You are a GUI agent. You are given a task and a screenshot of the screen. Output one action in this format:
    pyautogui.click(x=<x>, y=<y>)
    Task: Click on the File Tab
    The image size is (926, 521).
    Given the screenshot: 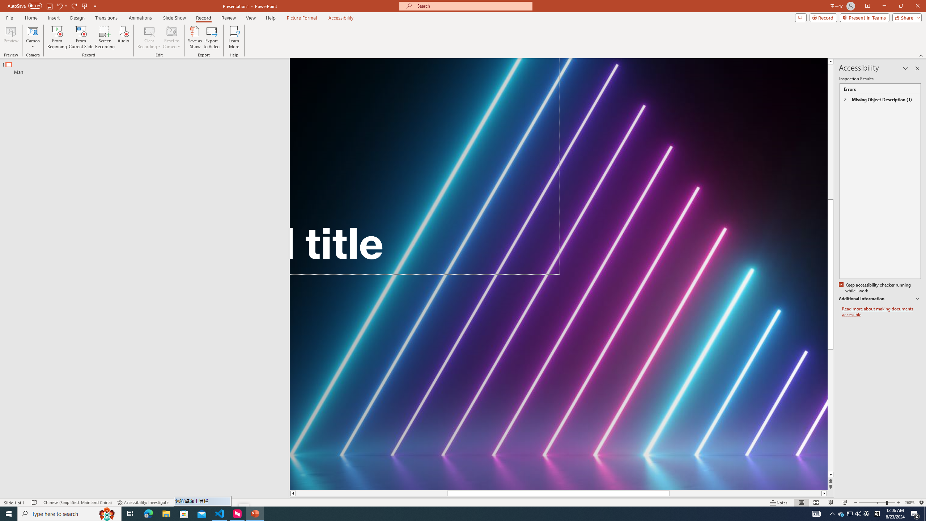 What is the action you would take?
    pyautogui.click(x=9, y=17)
    